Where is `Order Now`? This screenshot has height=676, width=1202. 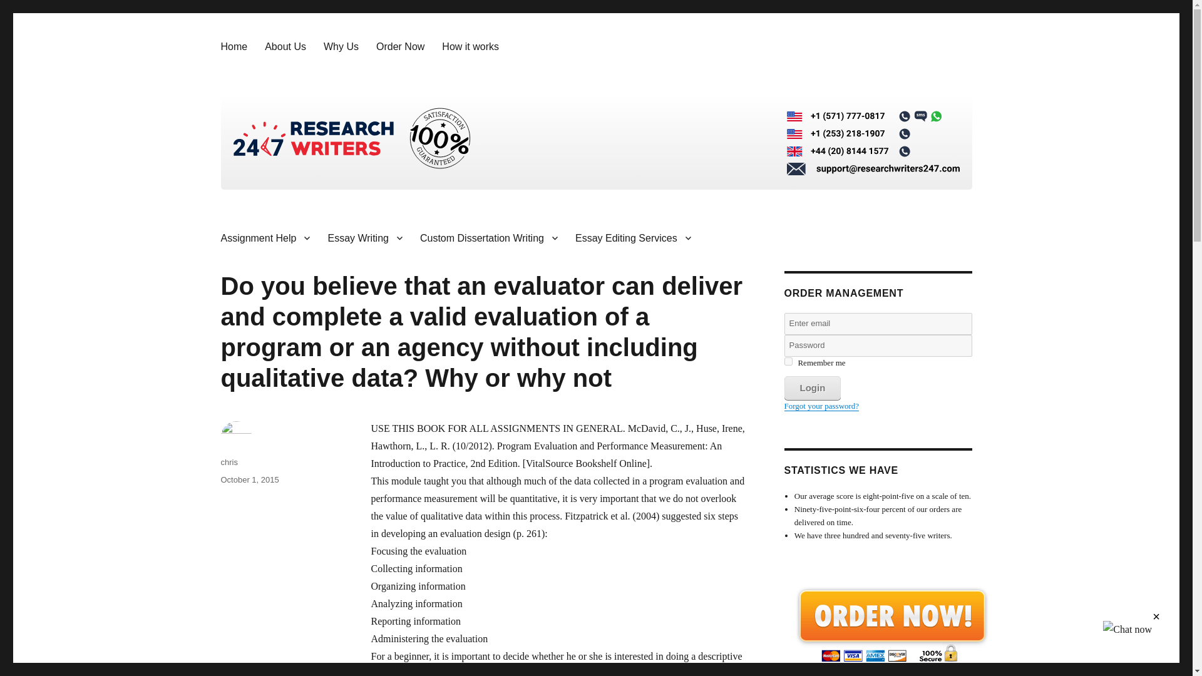
Order Now is located at coordinates (400, 46).